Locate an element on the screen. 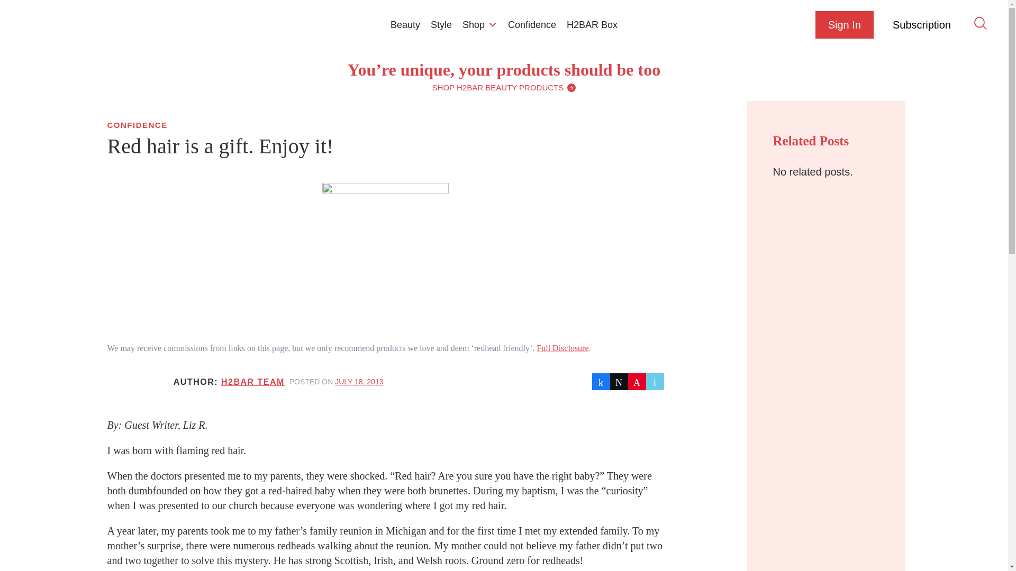 Image resolution: width=1016 pixels, height=571 pixels. Confidence is located at coordinates (532, 24).